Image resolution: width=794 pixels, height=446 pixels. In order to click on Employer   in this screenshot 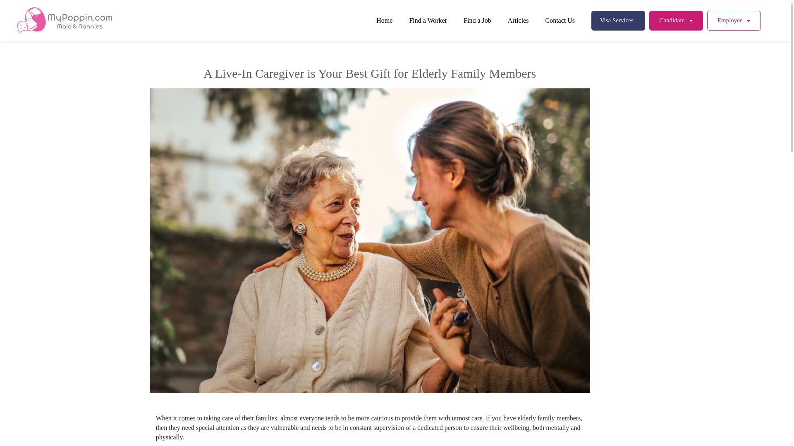, I will do `click(734, 20)`.